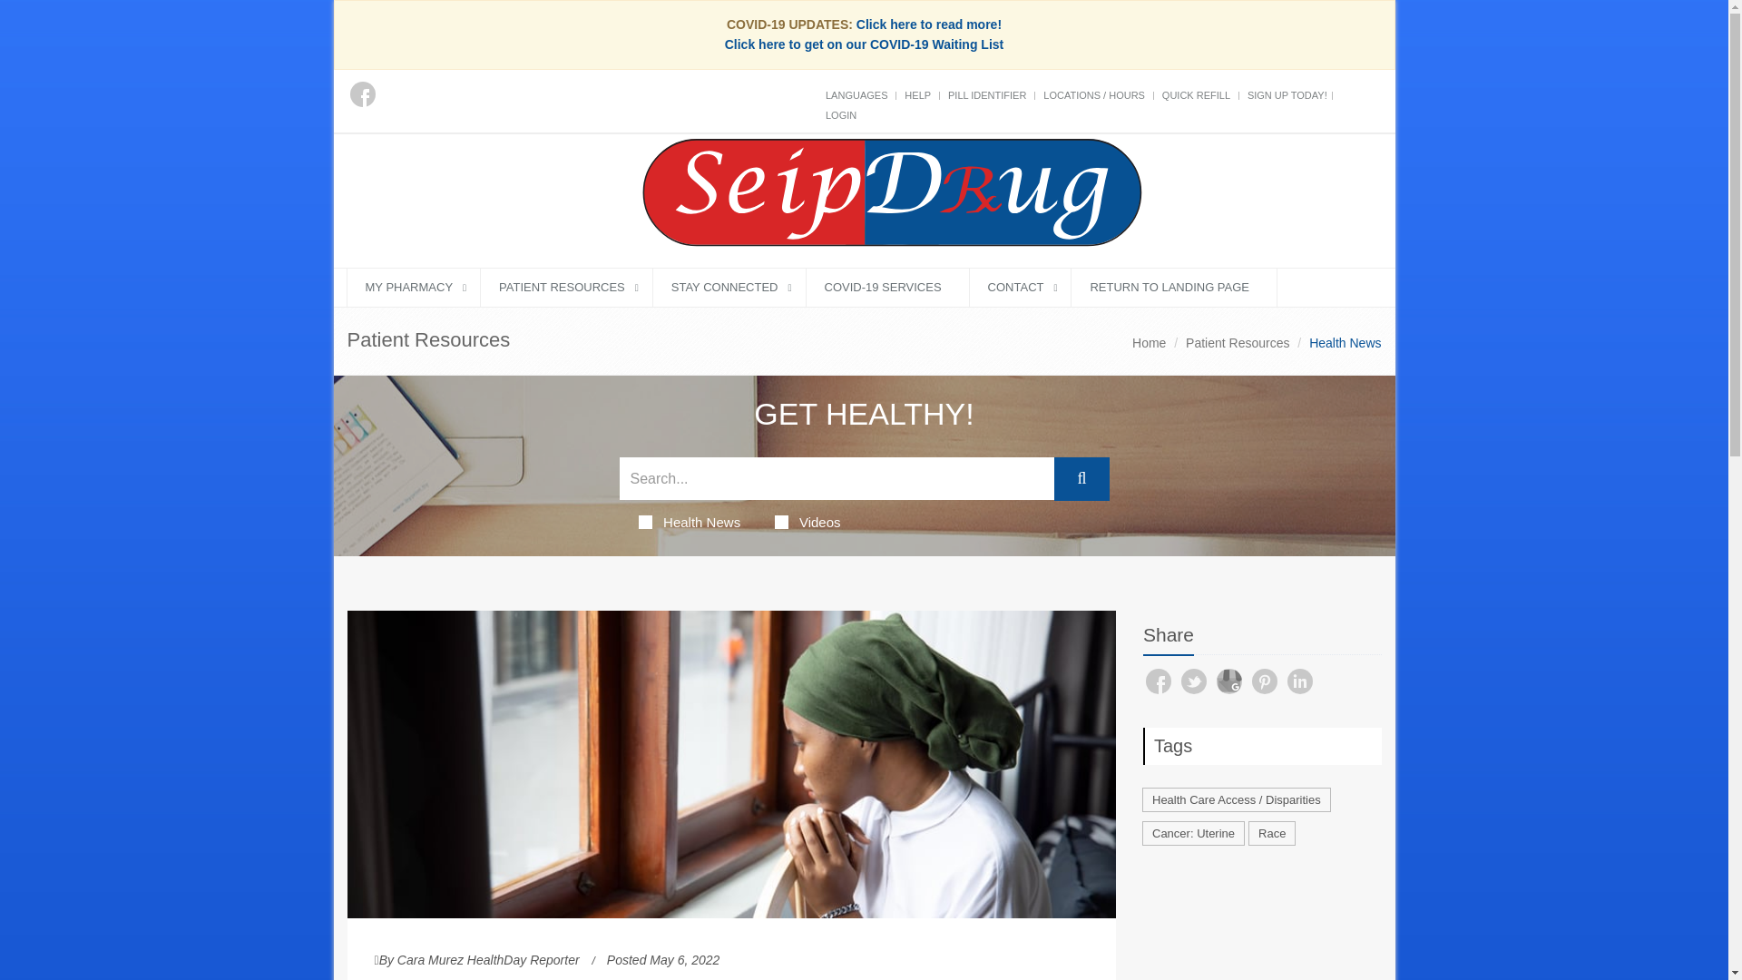 This screenshot has height=980, width=1742. I want to click on PATIENT RESOURCES, so click(566, 287).